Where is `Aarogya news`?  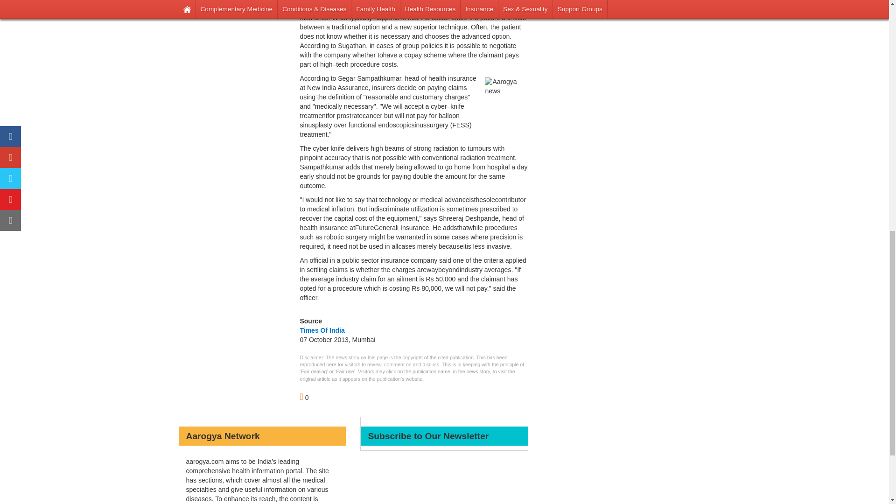
Aarogya news is located at coordinates (505, 98).